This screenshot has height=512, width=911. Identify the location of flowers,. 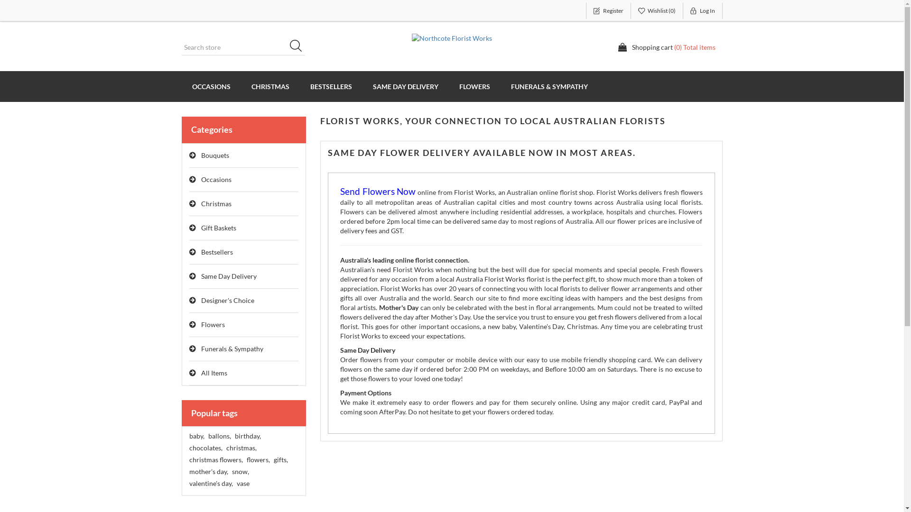
(258, 460).